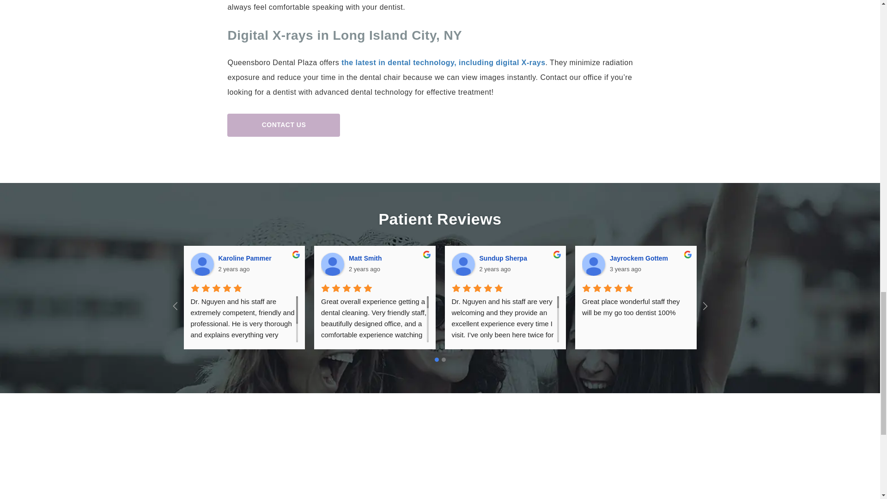  Describe the element at coordinates (443, 62) in the screenshot. I see `the latest in dental technology, including digital X-rays` at that location.